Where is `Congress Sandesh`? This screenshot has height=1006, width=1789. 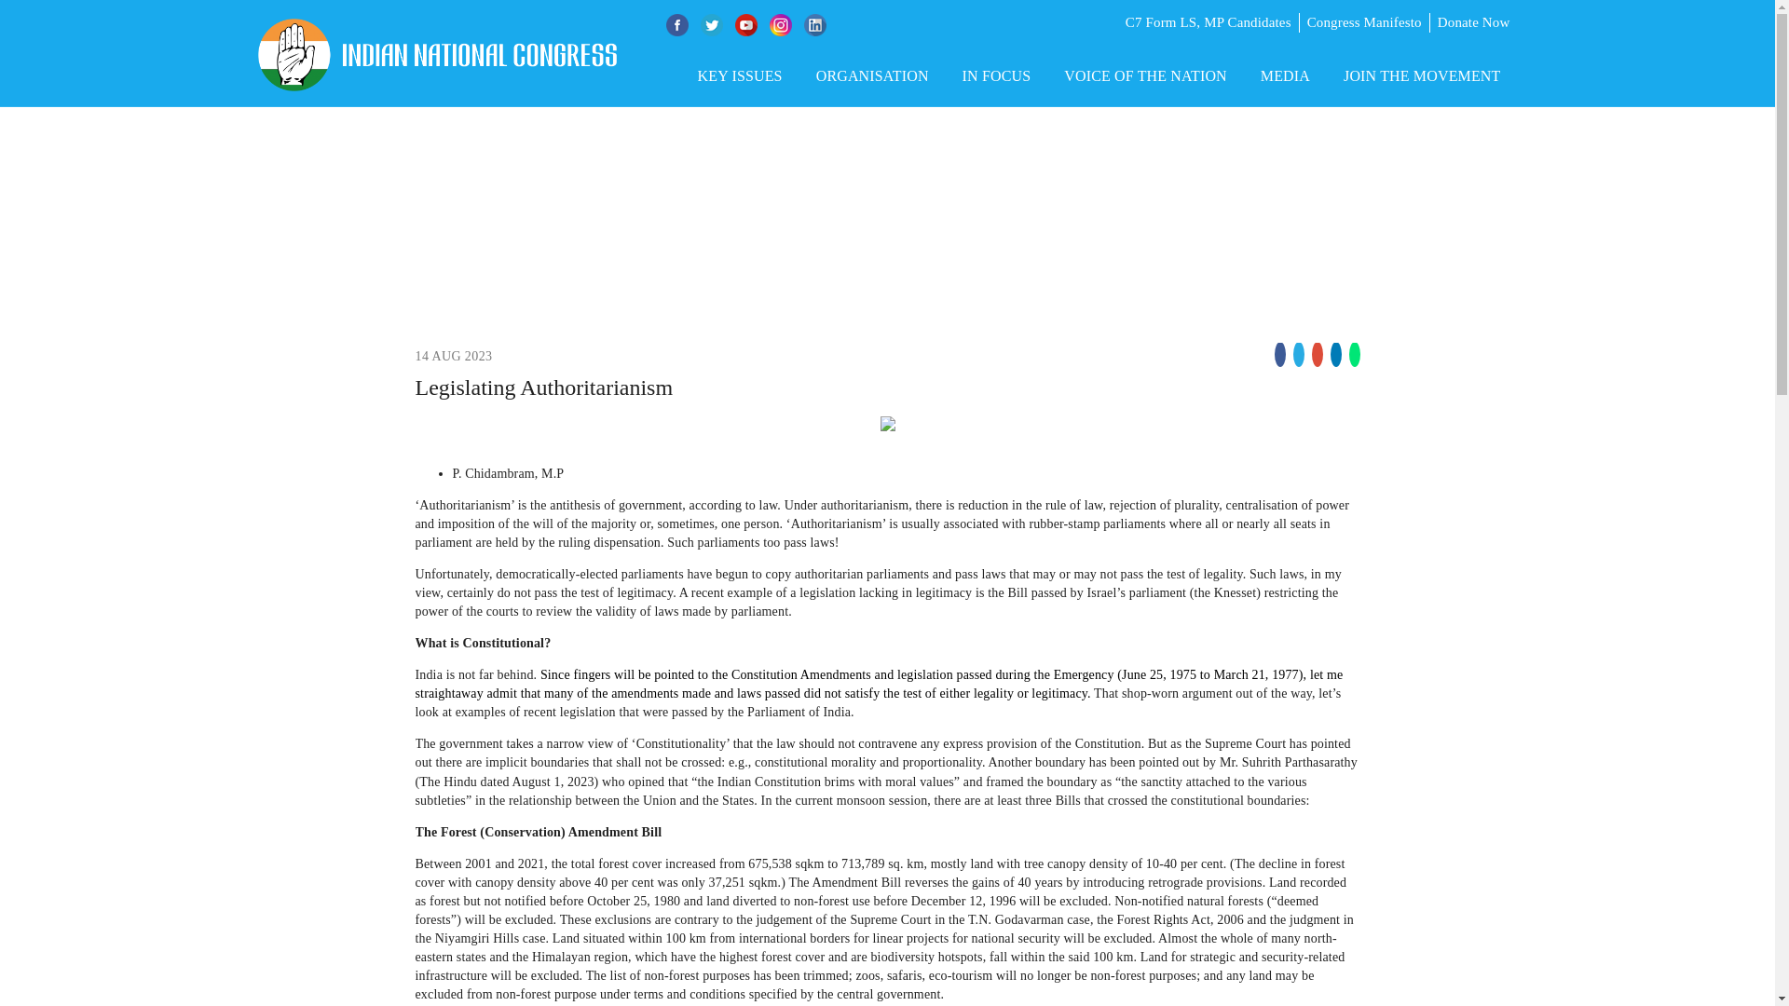 Congress Sandesh is located at coordinates (456, 184).